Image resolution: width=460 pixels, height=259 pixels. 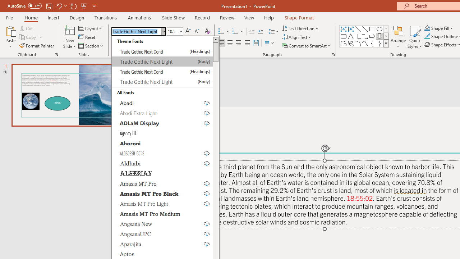 I want to click on Shape Outline Teal, Accent 1, so click(x=427, y=37).